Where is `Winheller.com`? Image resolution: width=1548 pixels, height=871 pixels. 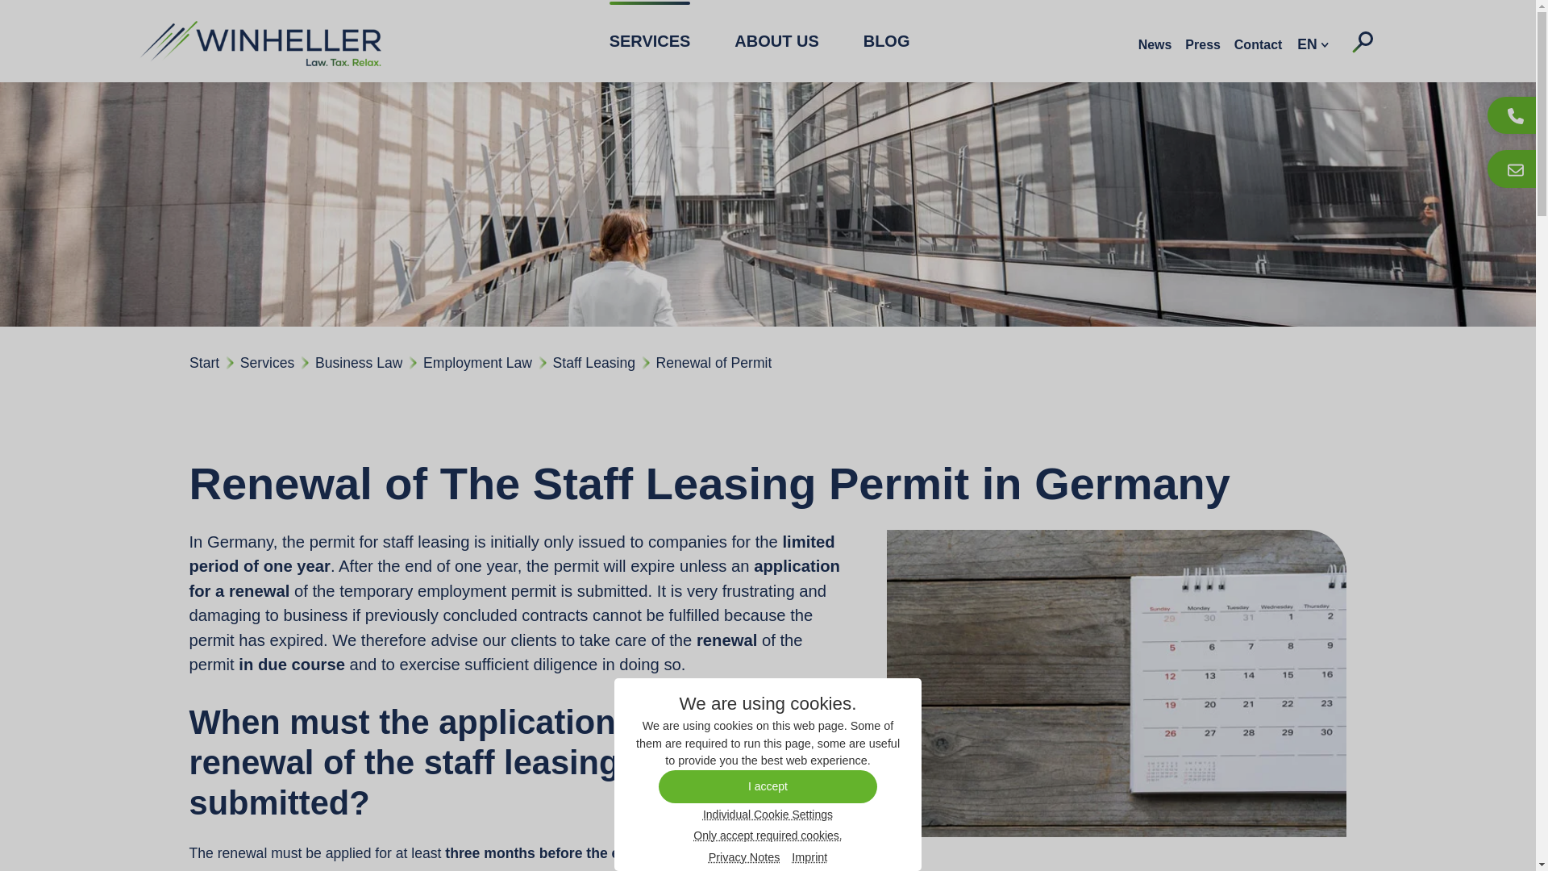 Winheller.com is located at coordinates (260, 40).